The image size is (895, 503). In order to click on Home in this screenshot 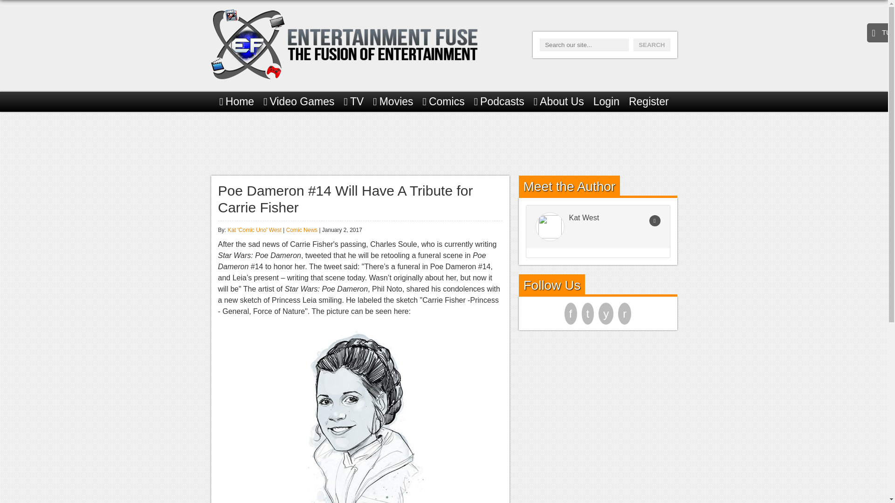, I will do `click(237, 102)`.